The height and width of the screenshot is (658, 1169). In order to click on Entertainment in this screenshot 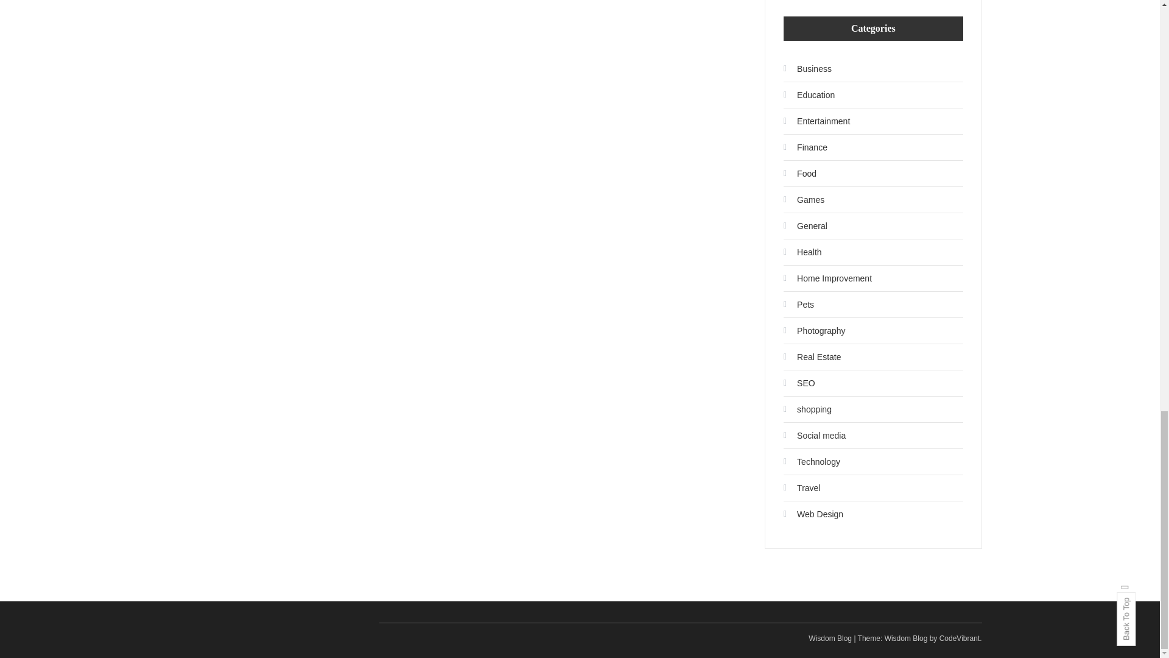, I will do `click(816, 121)`.